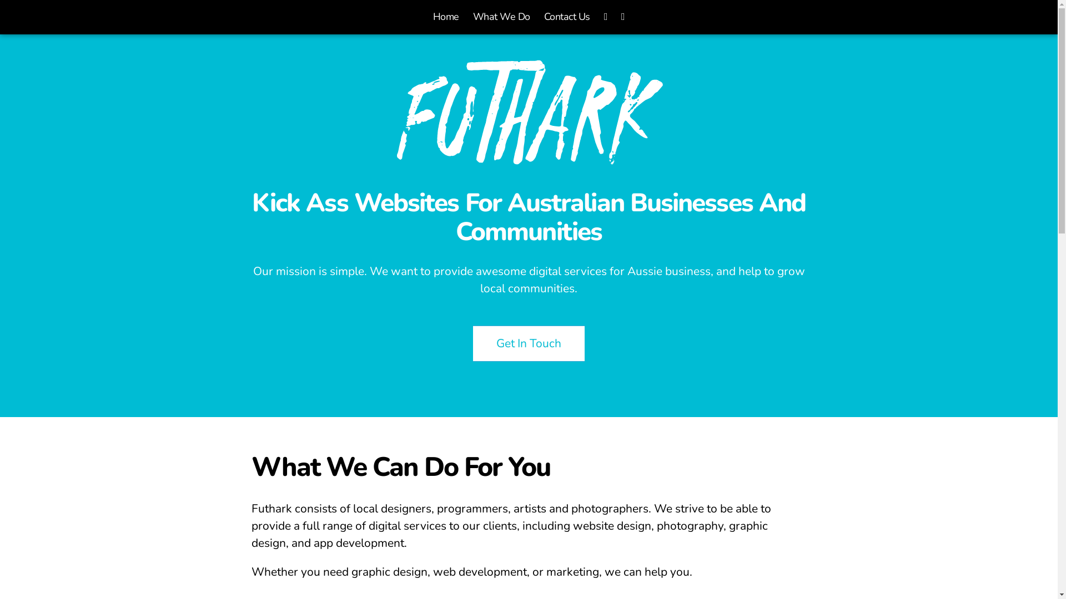  Describe the element at coordinates (567, 17) in the screenshot. I see `Contact Us` at that location.